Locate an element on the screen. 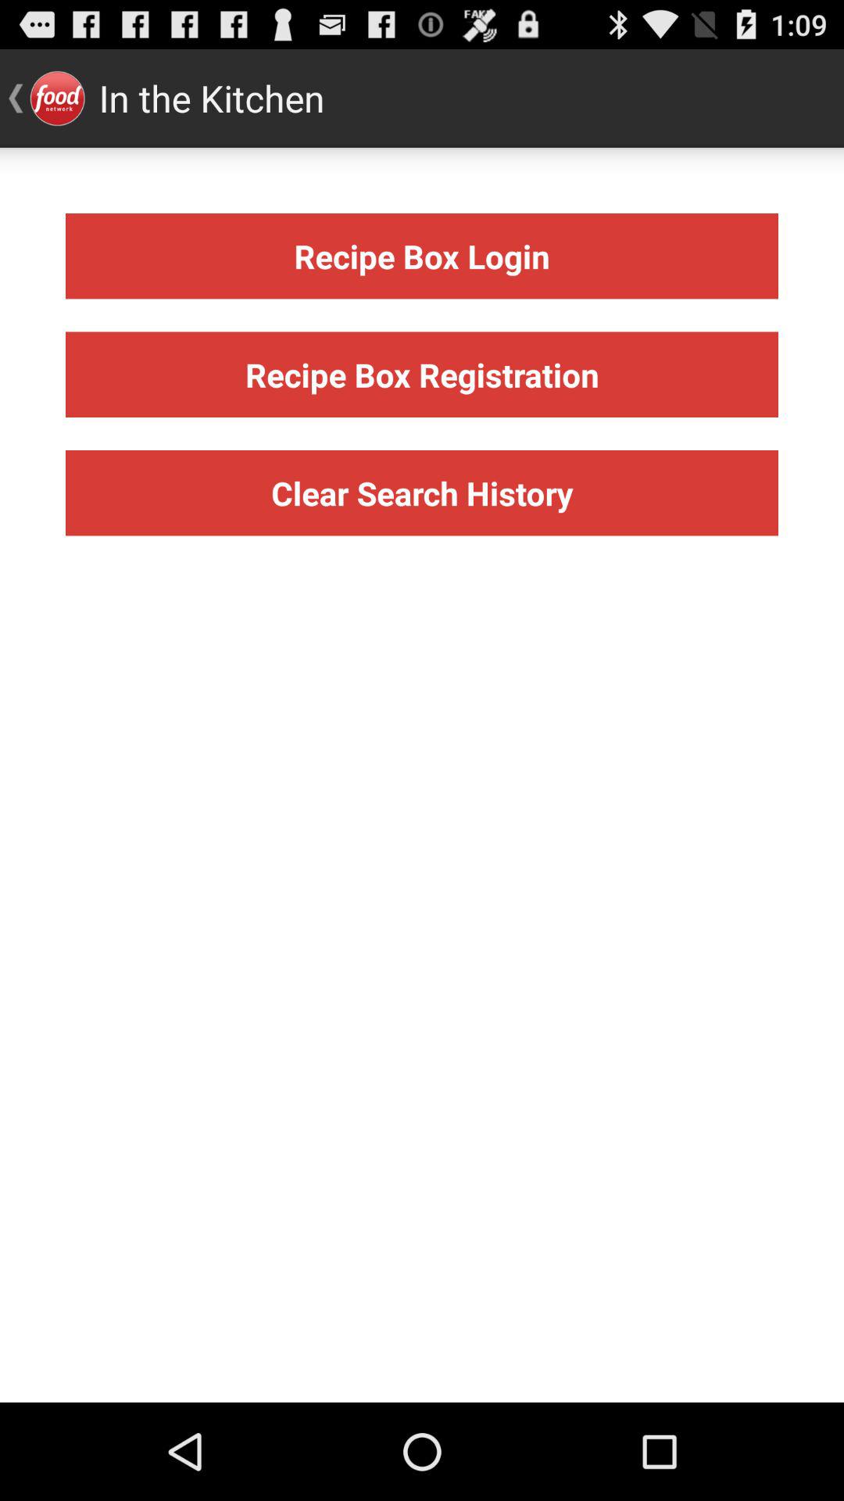  turn on clear search history button is located at coordinates (422, 493).